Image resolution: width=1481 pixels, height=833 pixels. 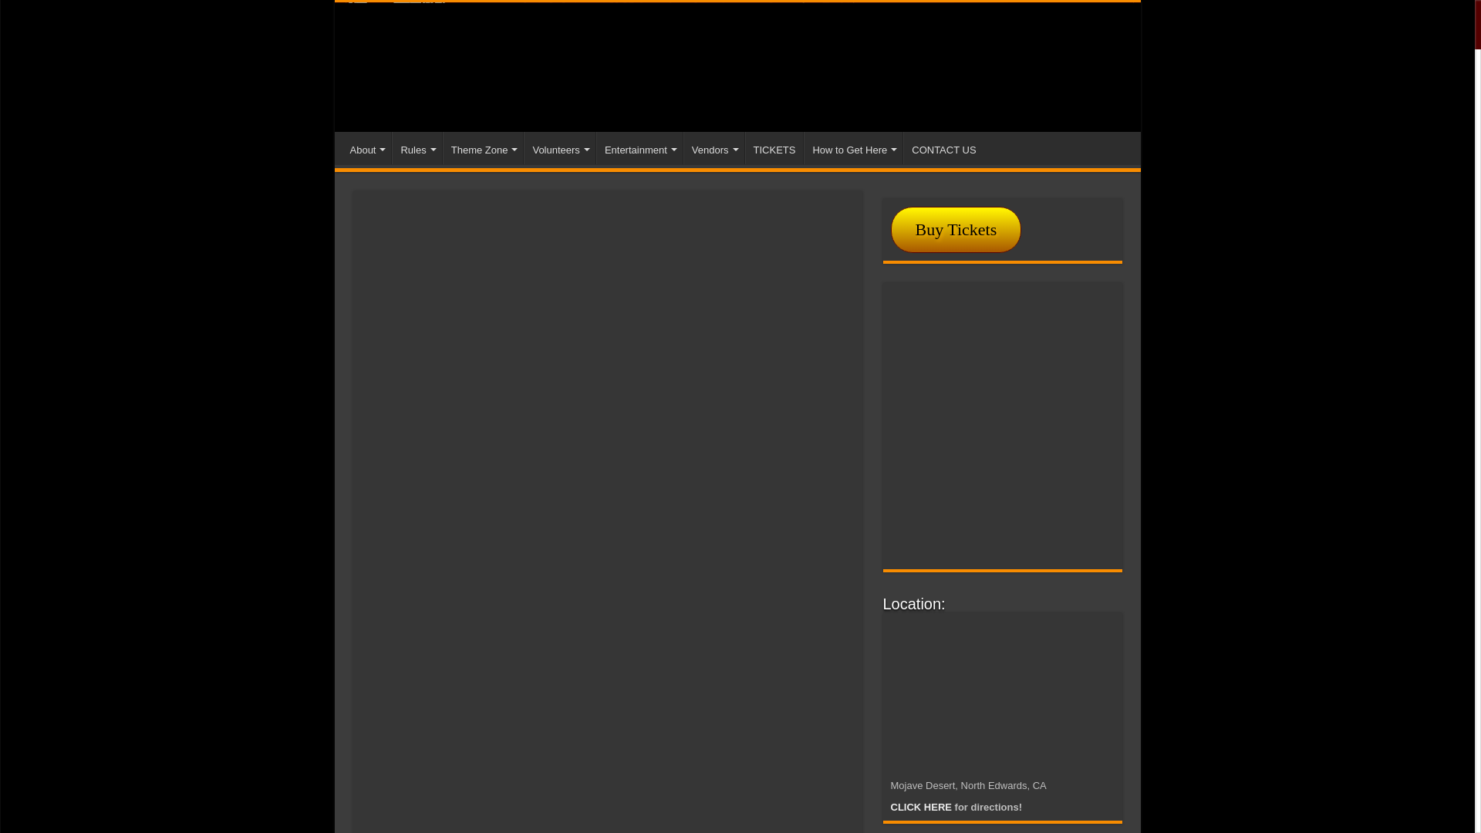 What do you see at coordinates (714, 147) in the screenshot?
I see `Vendors` at bounding box center [714, 147].